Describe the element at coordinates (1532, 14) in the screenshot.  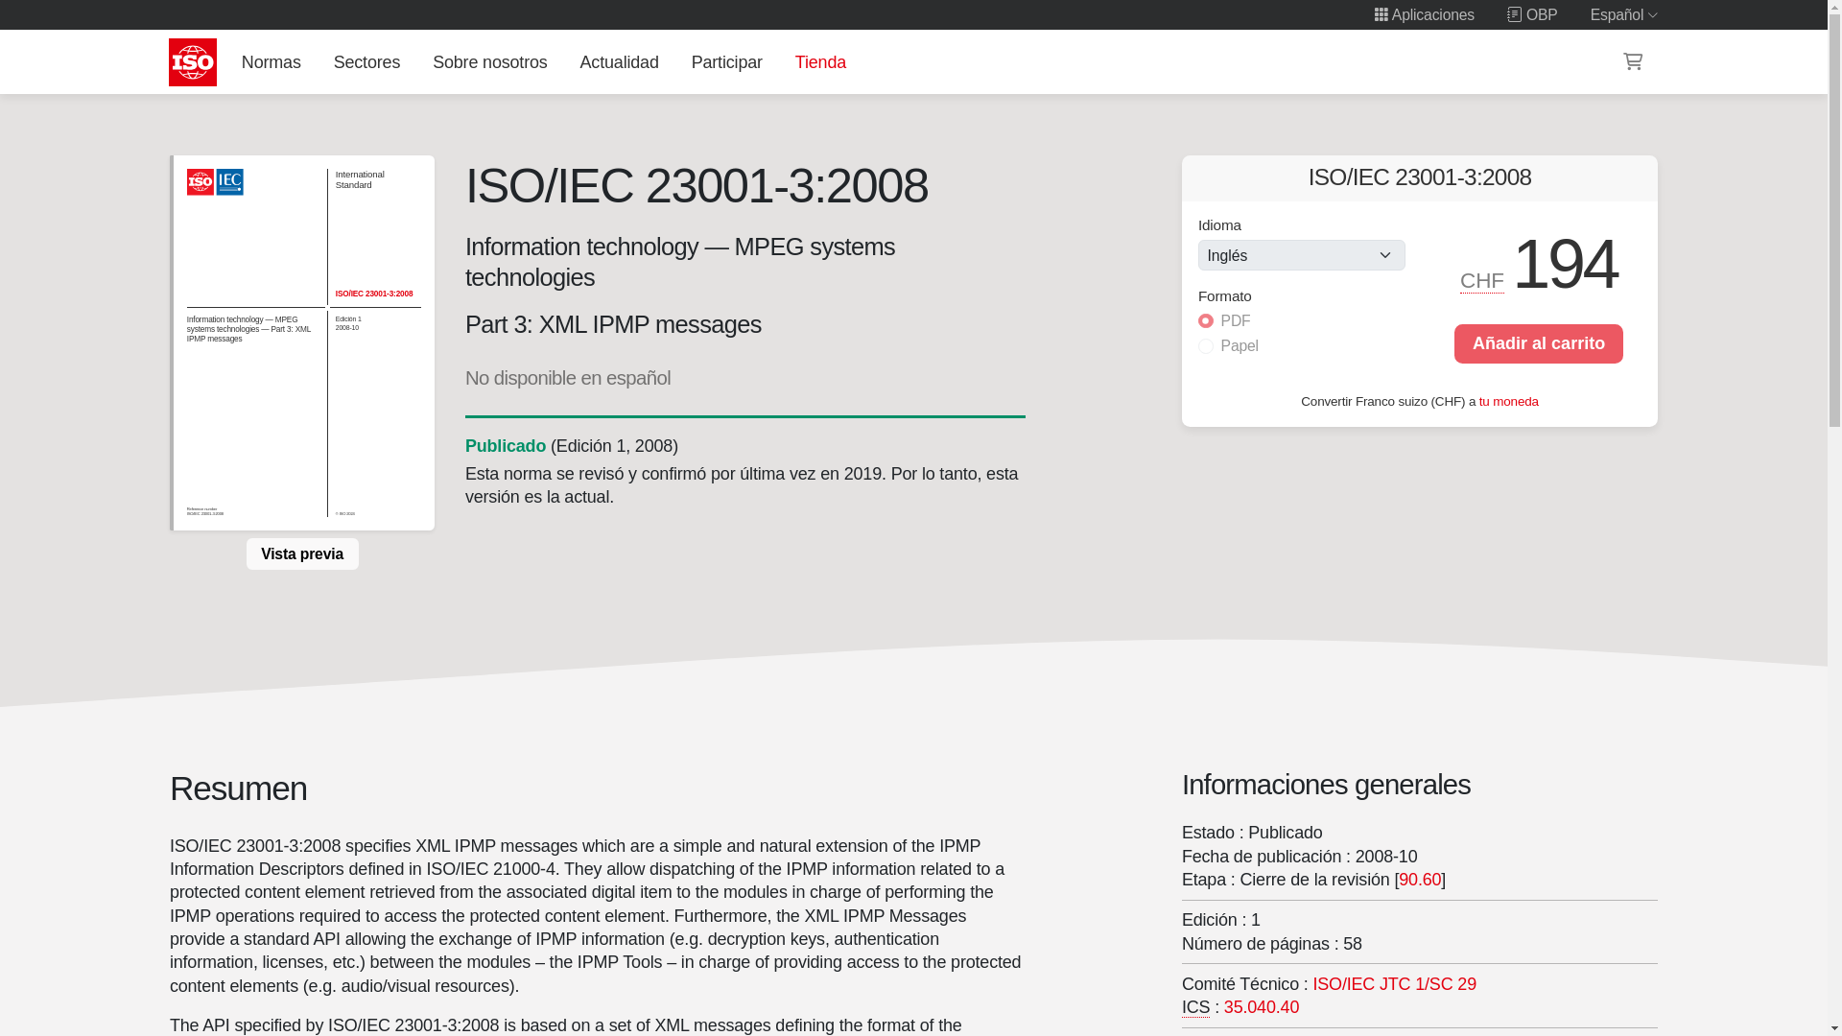
I see ` OBP` at that location.